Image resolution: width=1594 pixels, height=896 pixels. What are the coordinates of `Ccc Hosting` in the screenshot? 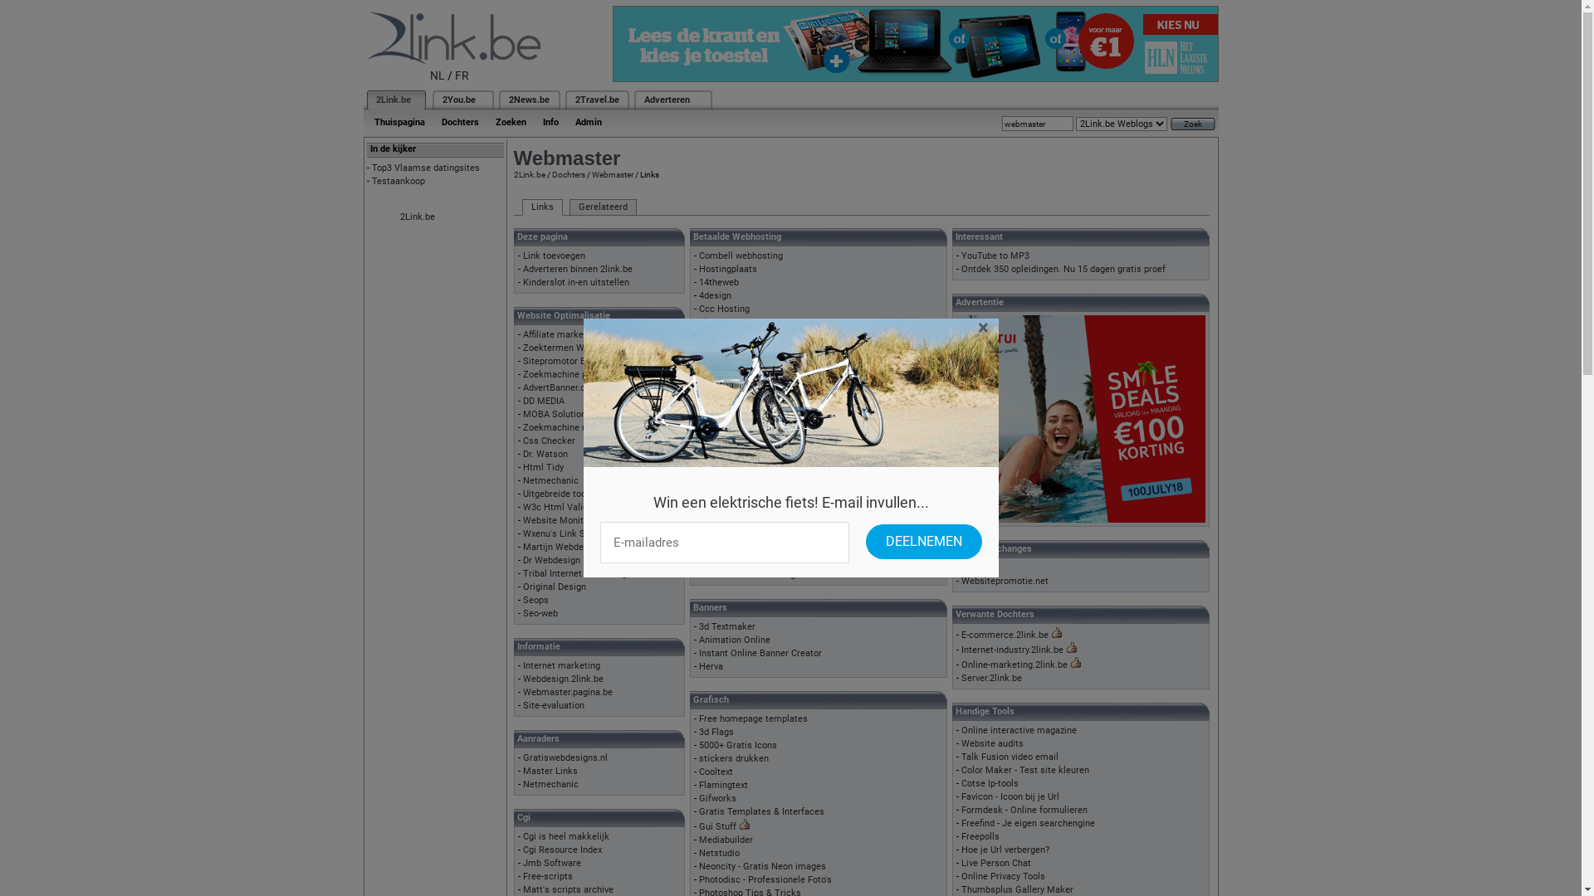 It's located at (724, 309).